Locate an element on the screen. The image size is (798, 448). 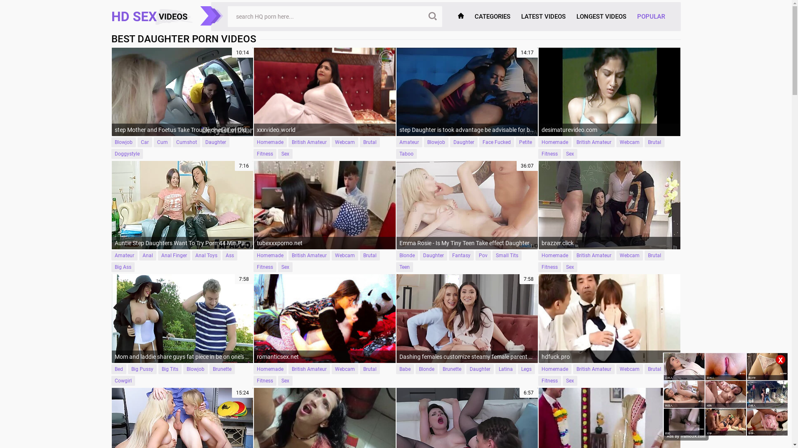
Webcam is located at coordinates (630, 256).